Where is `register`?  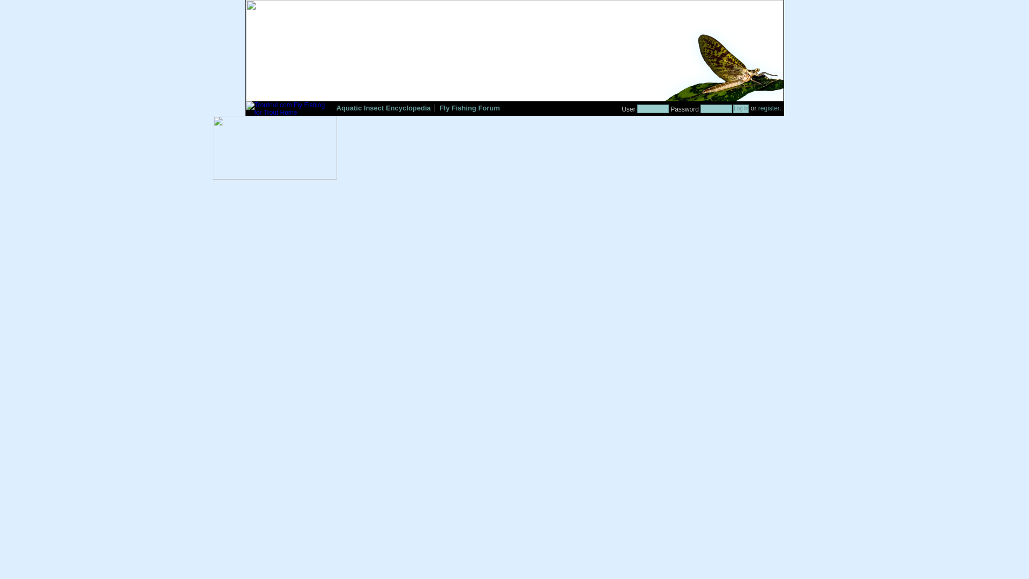
register is located at coordinates (769, 108).